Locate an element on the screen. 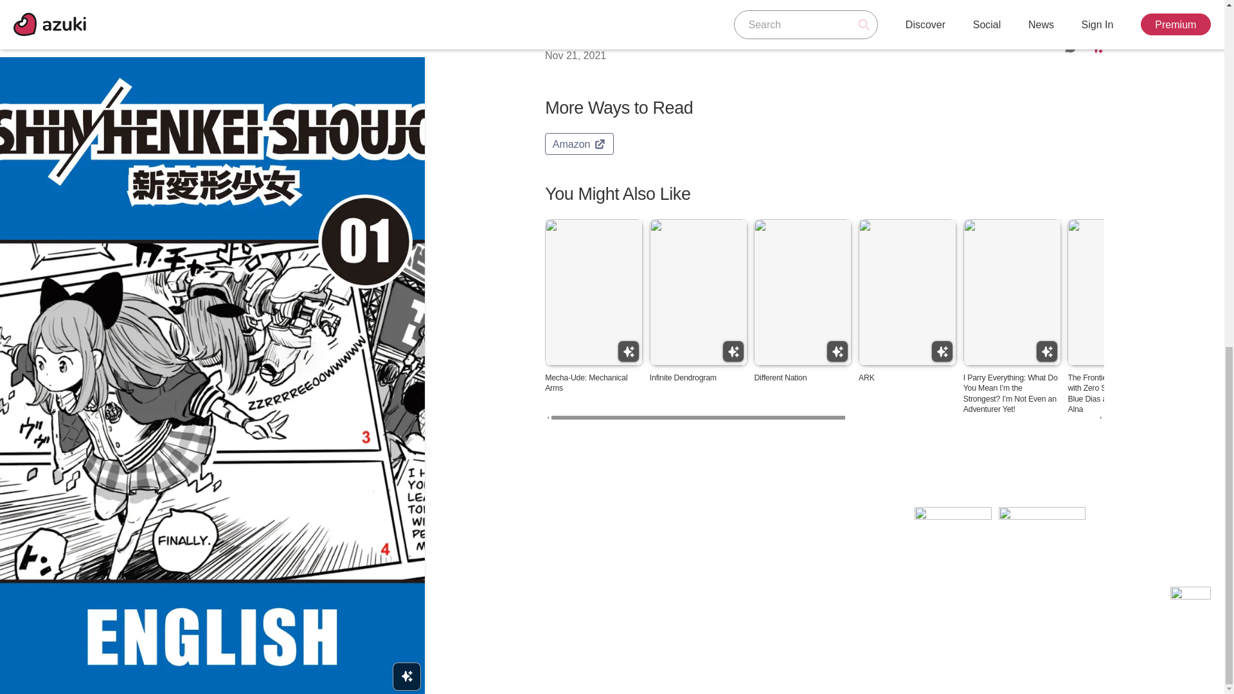 Image resolution: width=1234 pixels, height=694 pixels. Premium Series is located at coordinates (1151, 351).